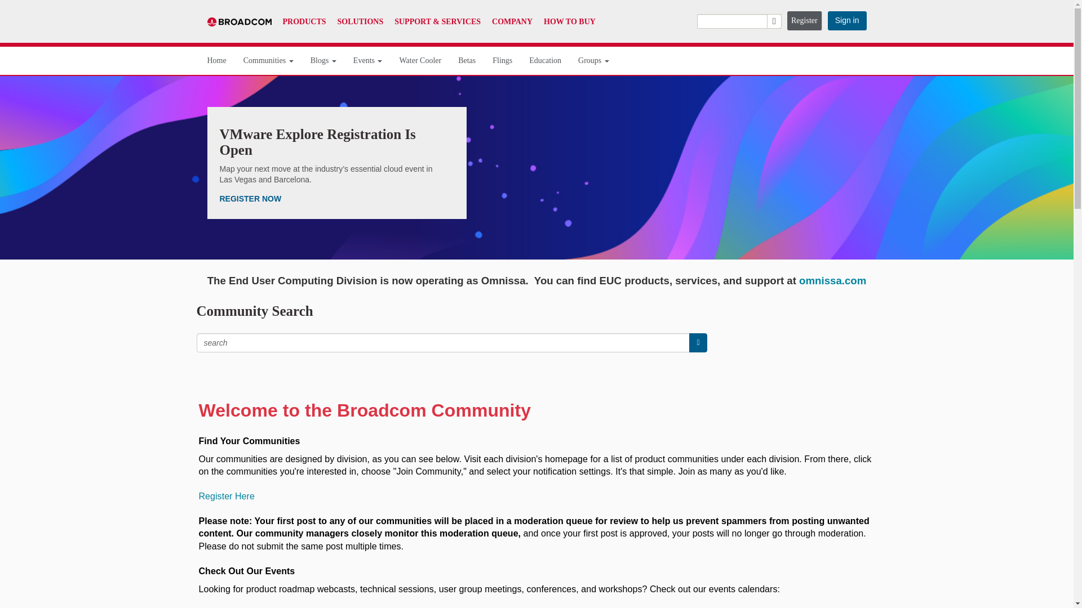  What do you see at coordinates (698, 342) in the screenshot?
I see `search` at bounding box center [698, 342].